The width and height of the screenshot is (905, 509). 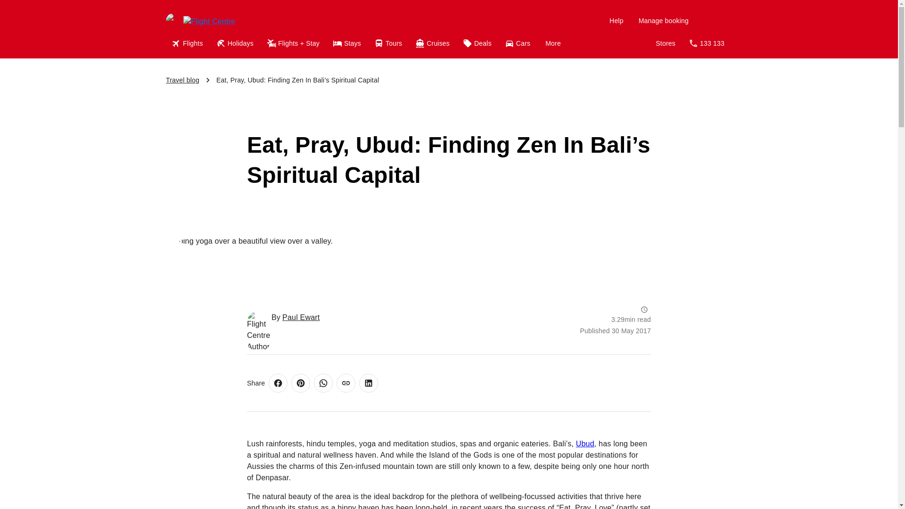 I want to click on Cruises, so click(x=433, y=43).